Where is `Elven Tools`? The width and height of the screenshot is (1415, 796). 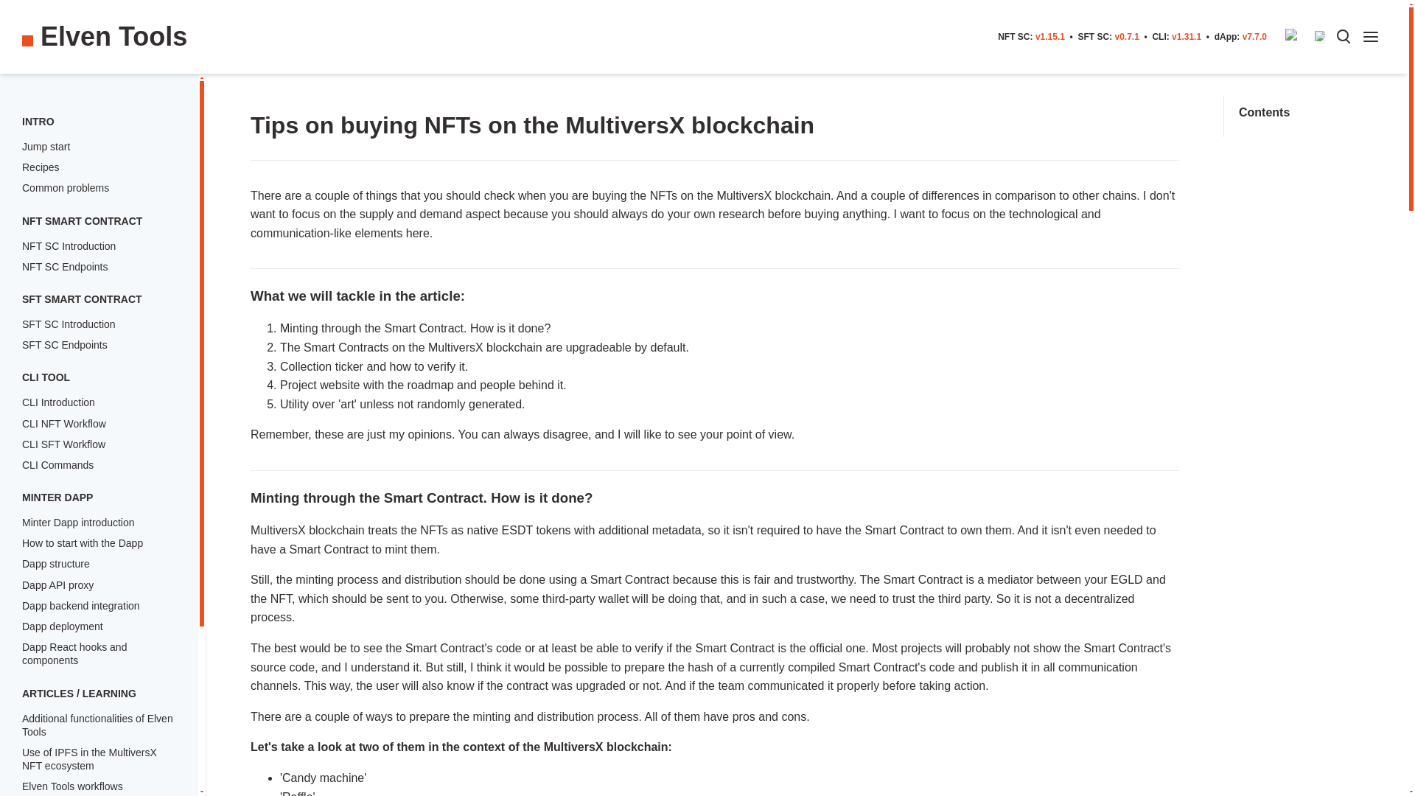
Elven Tools is located at coordinates (113, 36).